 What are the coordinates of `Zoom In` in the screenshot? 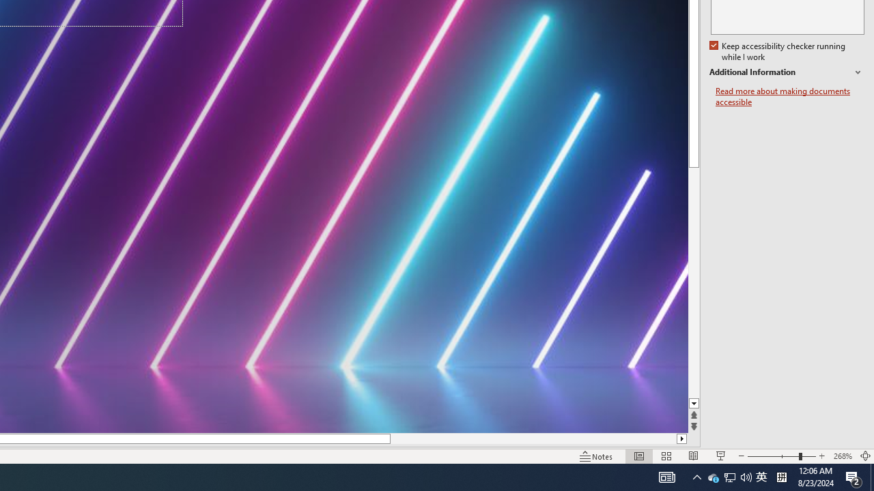 It's located at (822, 456).